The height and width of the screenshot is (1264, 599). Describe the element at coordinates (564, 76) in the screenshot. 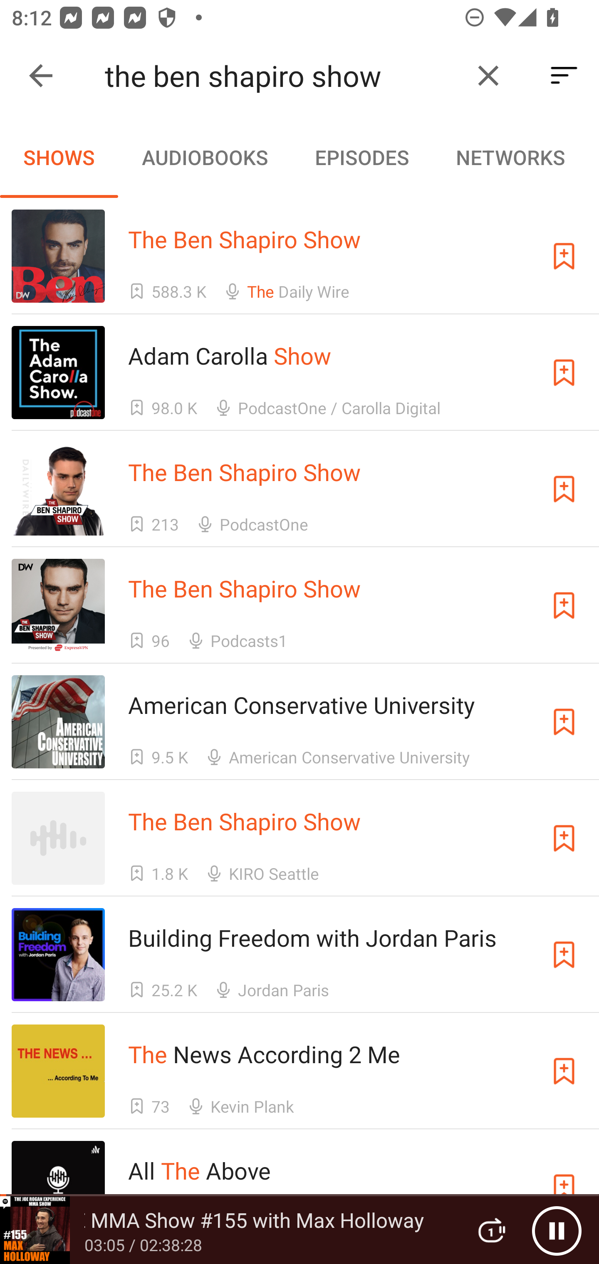

I see `Sort By` at that location.